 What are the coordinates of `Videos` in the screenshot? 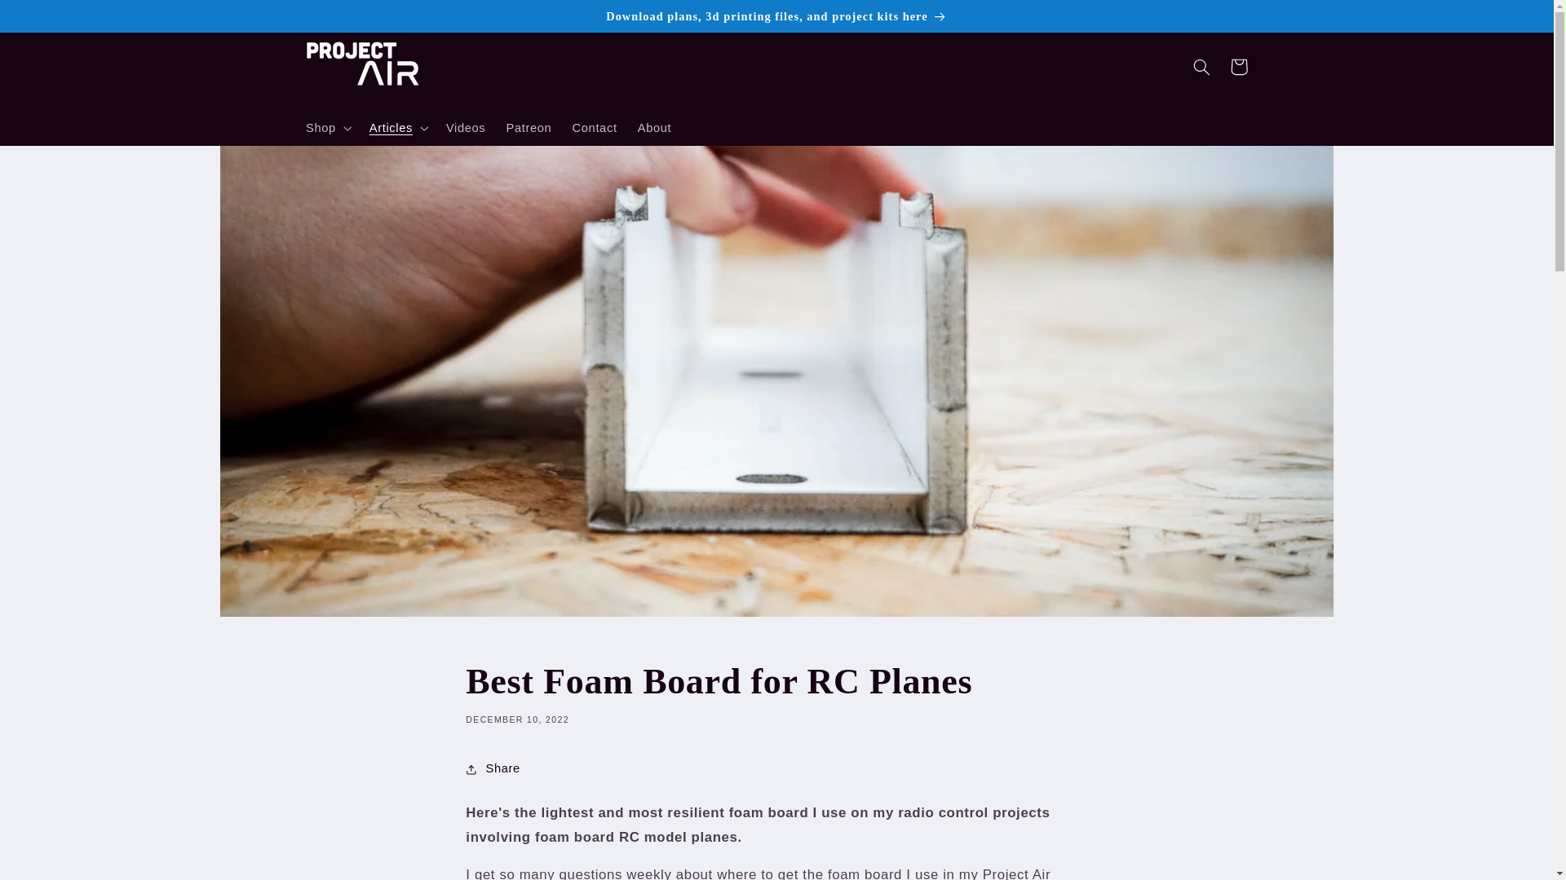 It's located at (465, 128).